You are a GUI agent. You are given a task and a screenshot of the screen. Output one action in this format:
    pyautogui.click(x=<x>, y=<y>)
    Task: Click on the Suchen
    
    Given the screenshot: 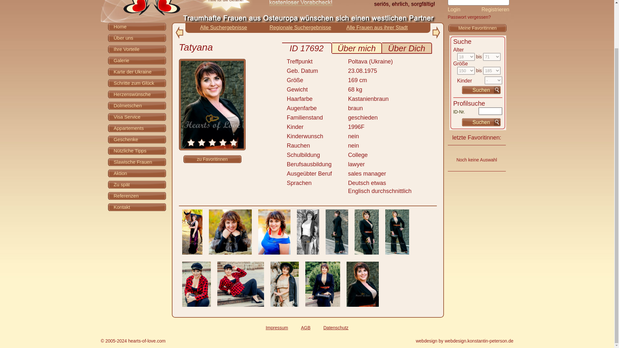 What is the action you would take?
    pyautogui.click(x=481, y=122)
    